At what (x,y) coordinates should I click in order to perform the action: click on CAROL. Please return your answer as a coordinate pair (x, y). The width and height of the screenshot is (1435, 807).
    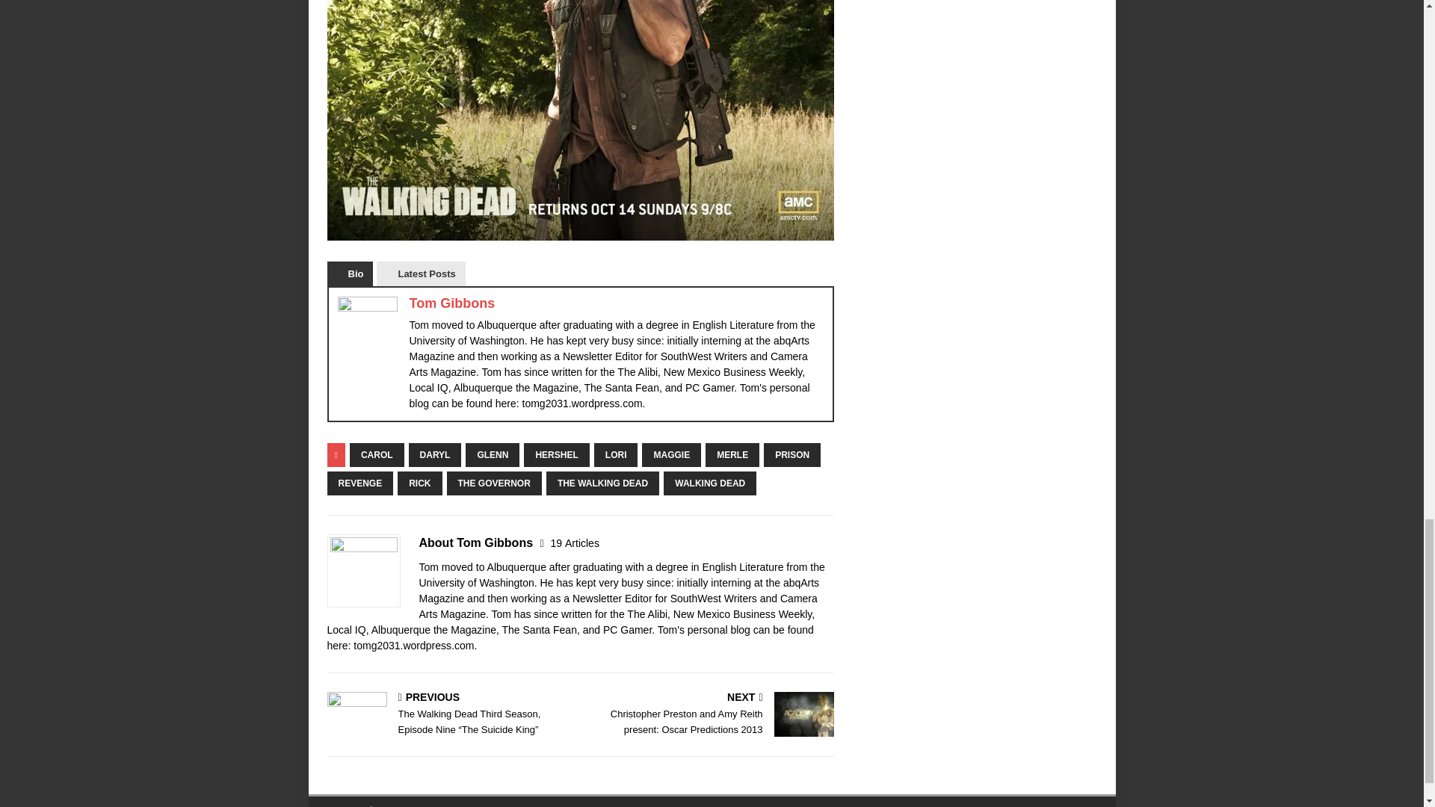
    Looking at the image, I should click on (377, 454).